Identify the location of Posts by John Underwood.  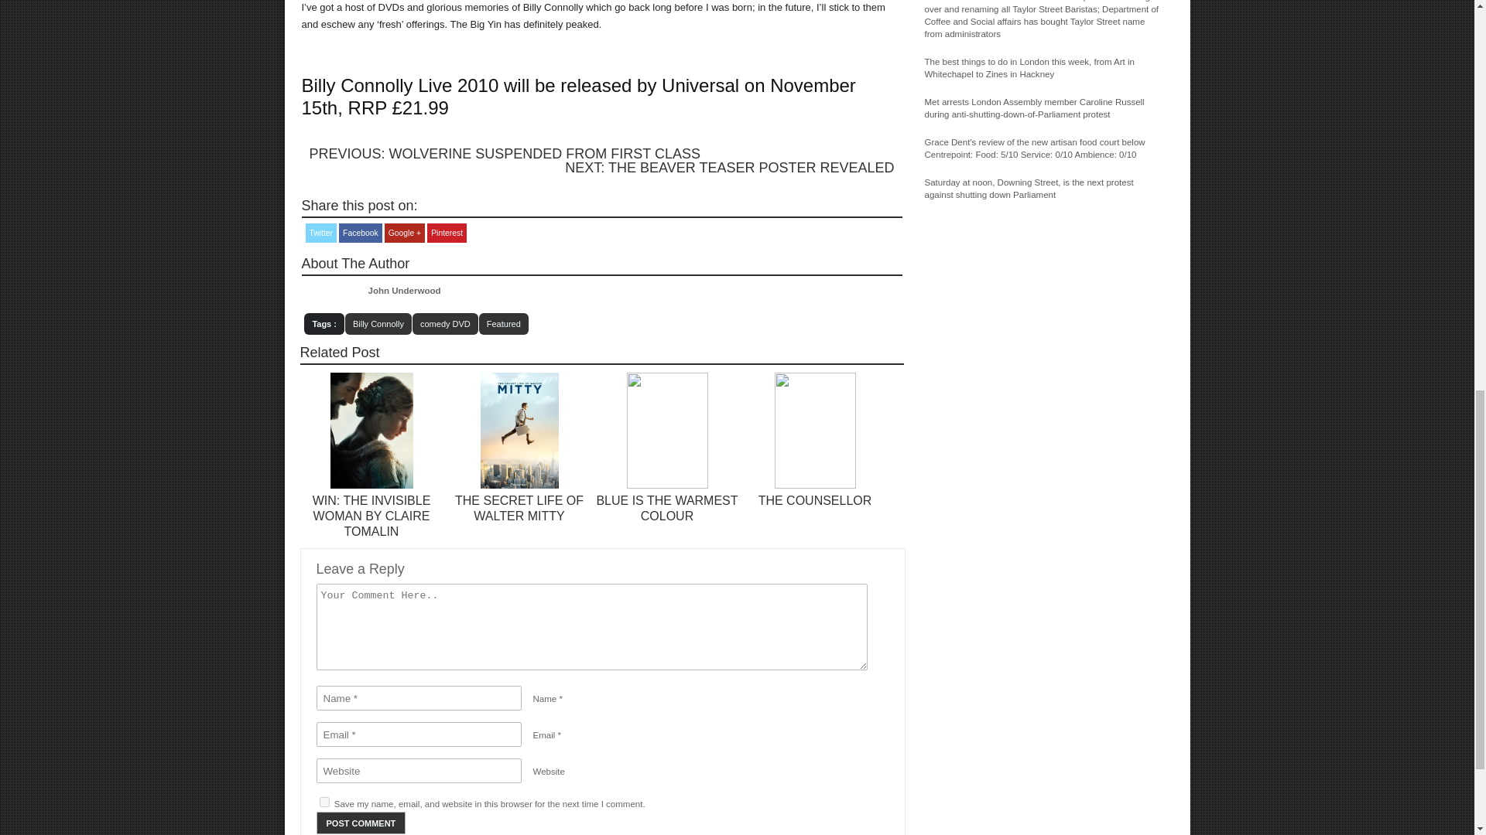
(405, 291).